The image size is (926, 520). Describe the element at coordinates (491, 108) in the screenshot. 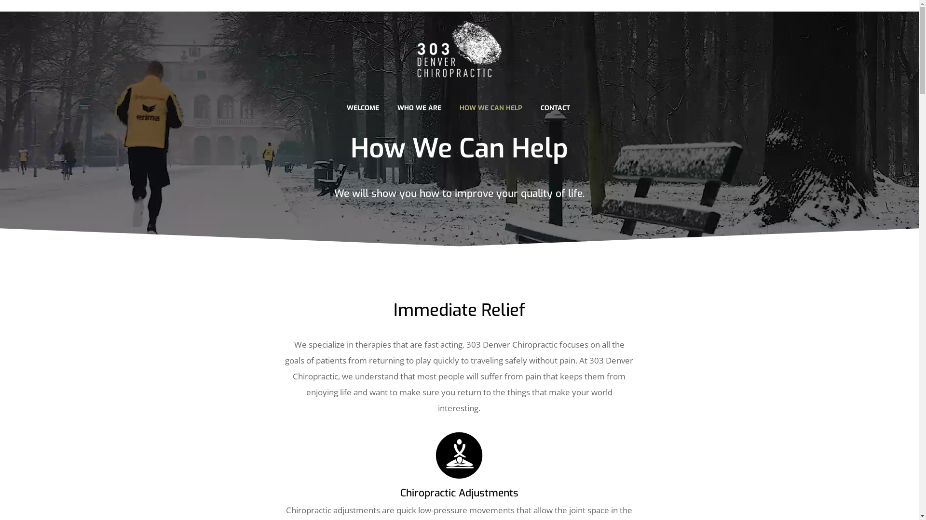

I see `HOW WE CAN HELP` at that location.